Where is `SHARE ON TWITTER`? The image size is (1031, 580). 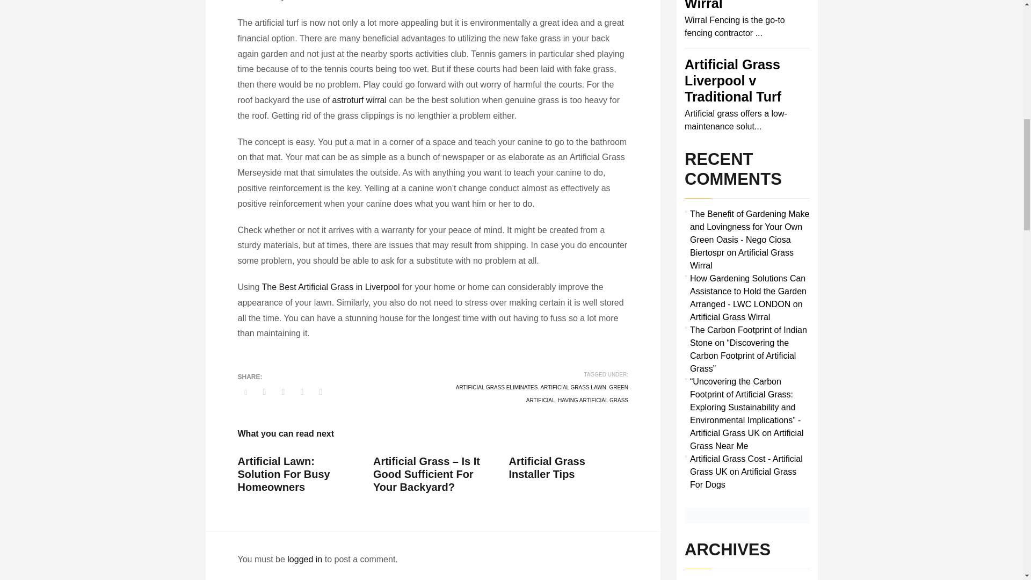
SHARE ON TWITTER is located at coordinates (245, 393).